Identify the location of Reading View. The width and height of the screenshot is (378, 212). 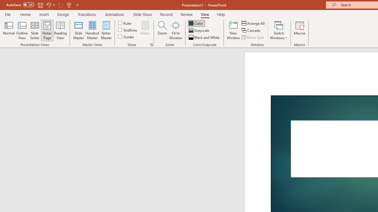
(60, 30).